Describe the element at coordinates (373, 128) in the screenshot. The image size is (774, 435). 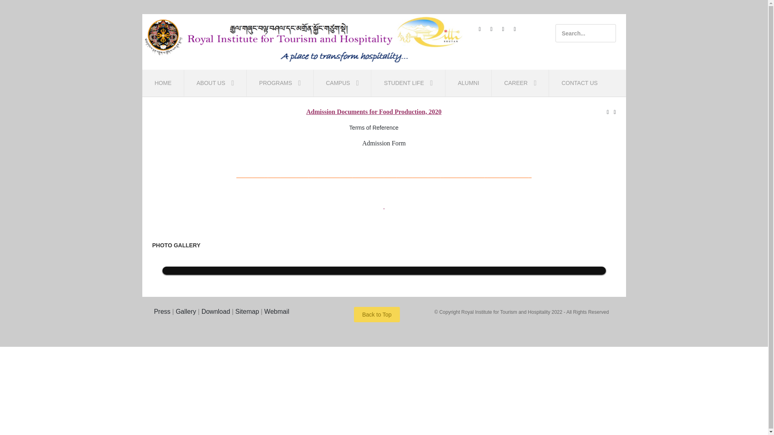
I see `Terms of Reference` at that location.